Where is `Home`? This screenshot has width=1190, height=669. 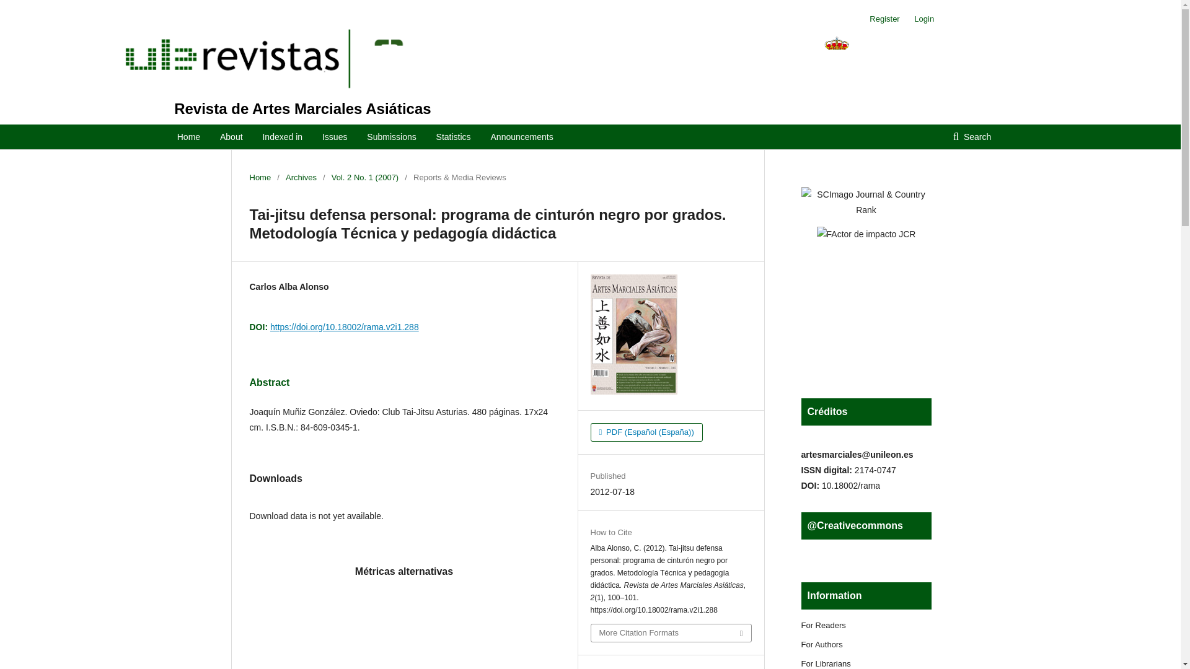 Home is located at coordinates (188, 136).